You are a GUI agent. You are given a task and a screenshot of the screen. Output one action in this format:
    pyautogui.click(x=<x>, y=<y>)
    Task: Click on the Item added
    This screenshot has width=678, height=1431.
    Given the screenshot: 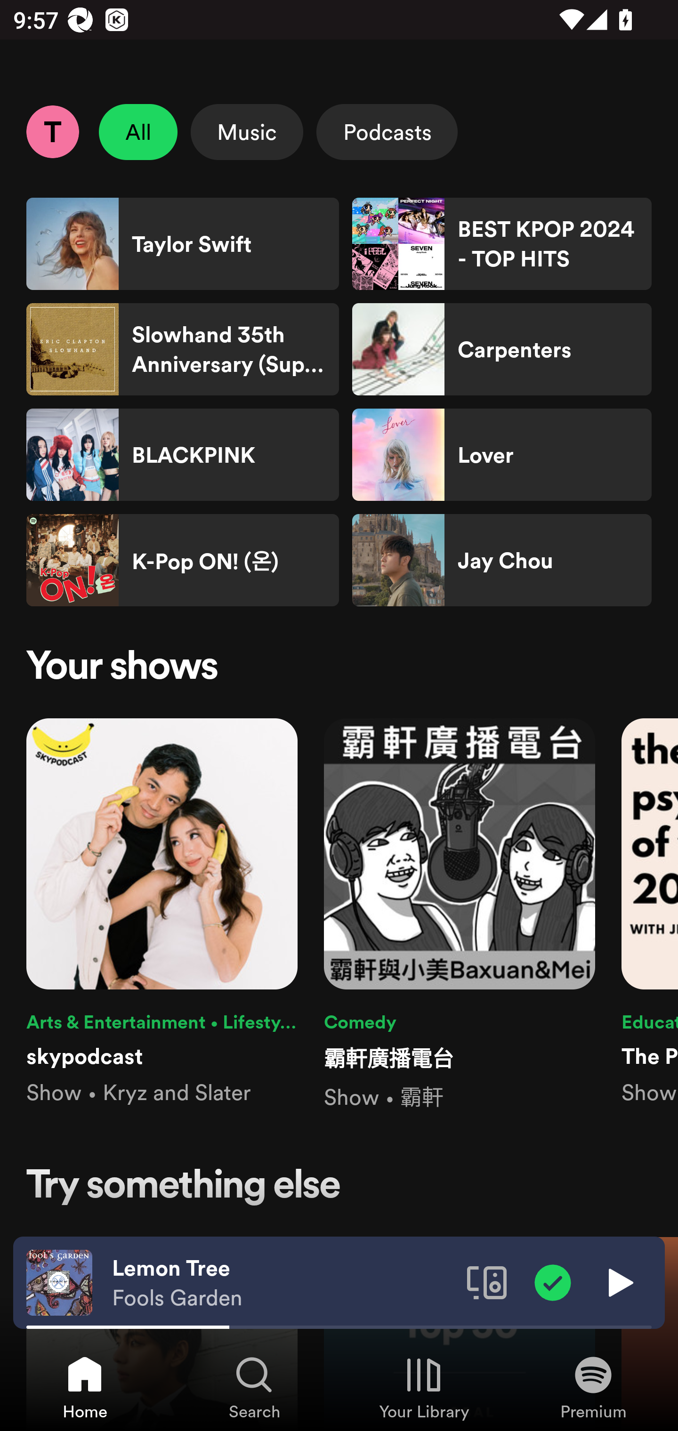 What is the action you would take?
    pyautogui.click(x=553, y=1282)
    